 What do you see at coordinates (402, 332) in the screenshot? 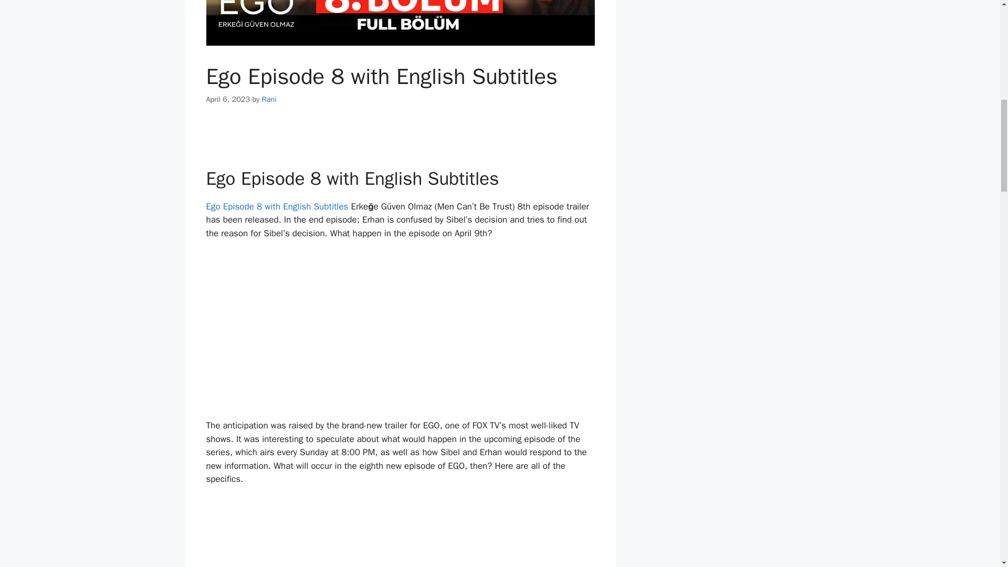
I see `Advertisement` at bounding box center [402, 332].